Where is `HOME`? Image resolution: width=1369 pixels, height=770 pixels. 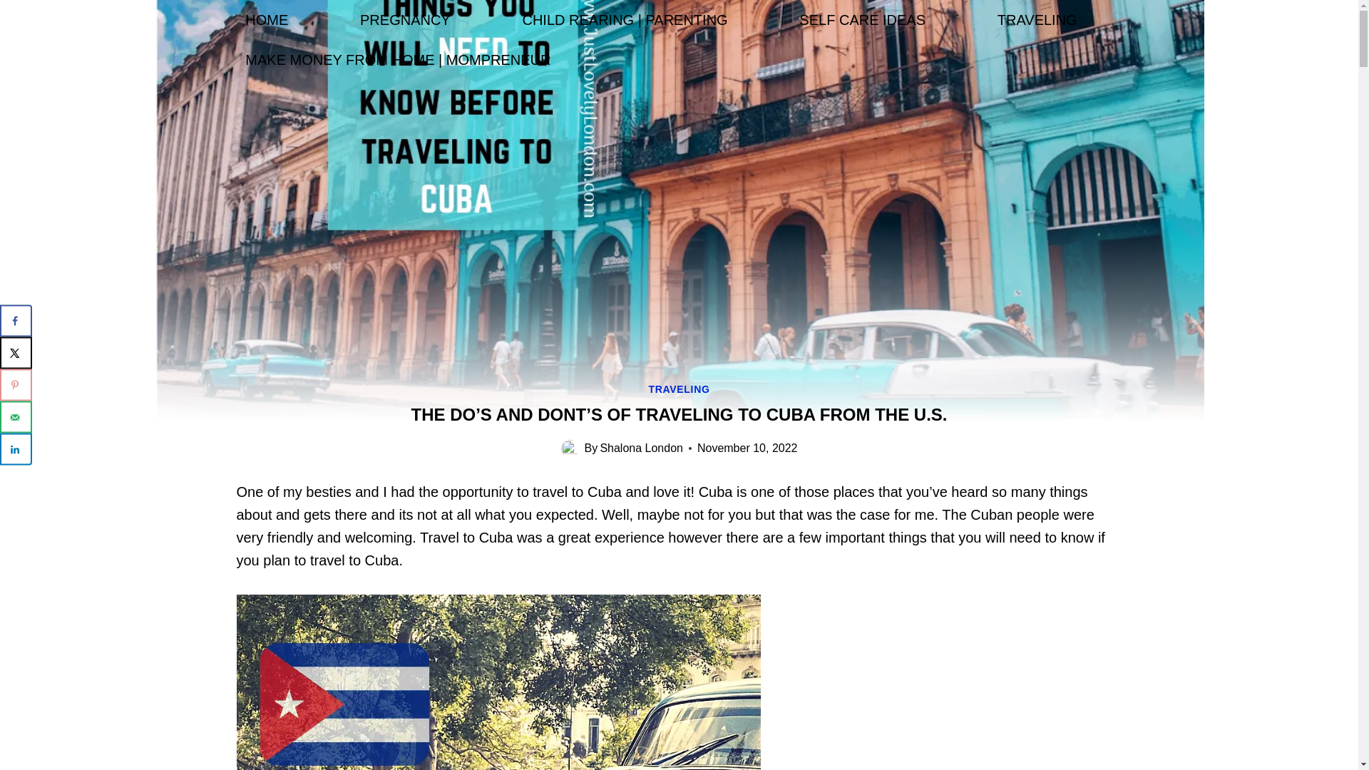 HOME is located at coordinates (267, 20).